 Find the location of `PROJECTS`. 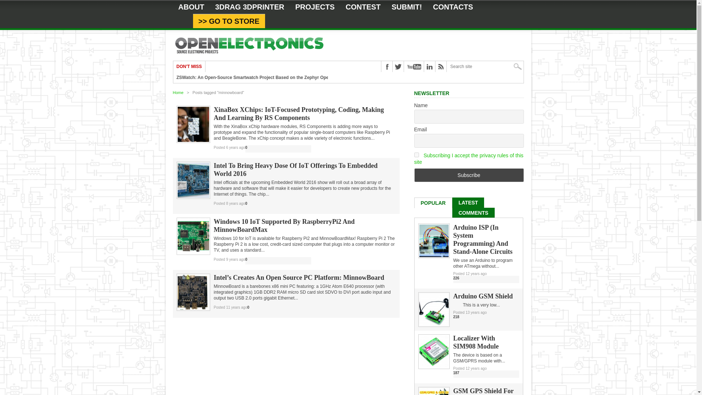

PROJECTS is located at coordinates (315, 7).